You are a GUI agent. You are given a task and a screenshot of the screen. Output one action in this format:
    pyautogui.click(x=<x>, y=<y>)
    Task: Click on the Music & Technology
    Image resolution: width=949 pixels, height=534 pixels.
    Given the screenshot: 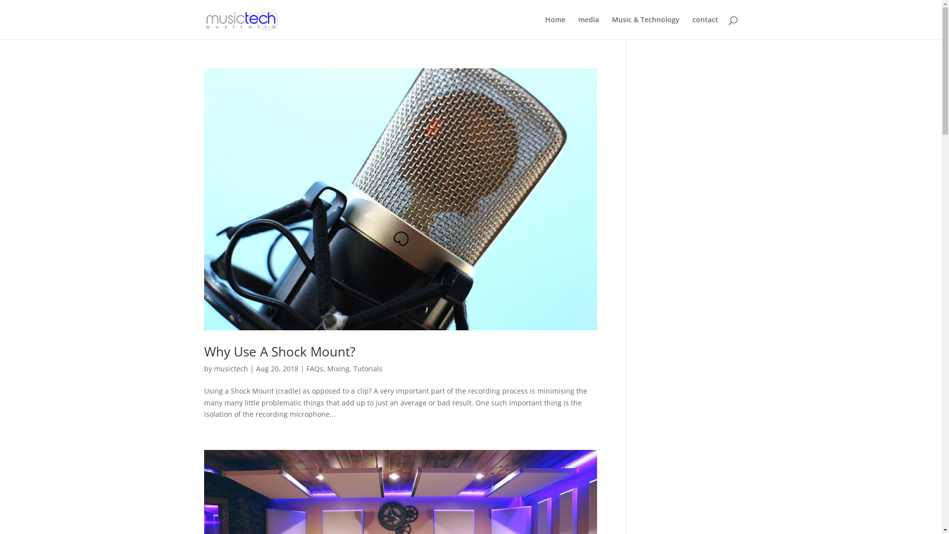 What is the action you would take?
    pyautogui.click(x=646, y=28)
    